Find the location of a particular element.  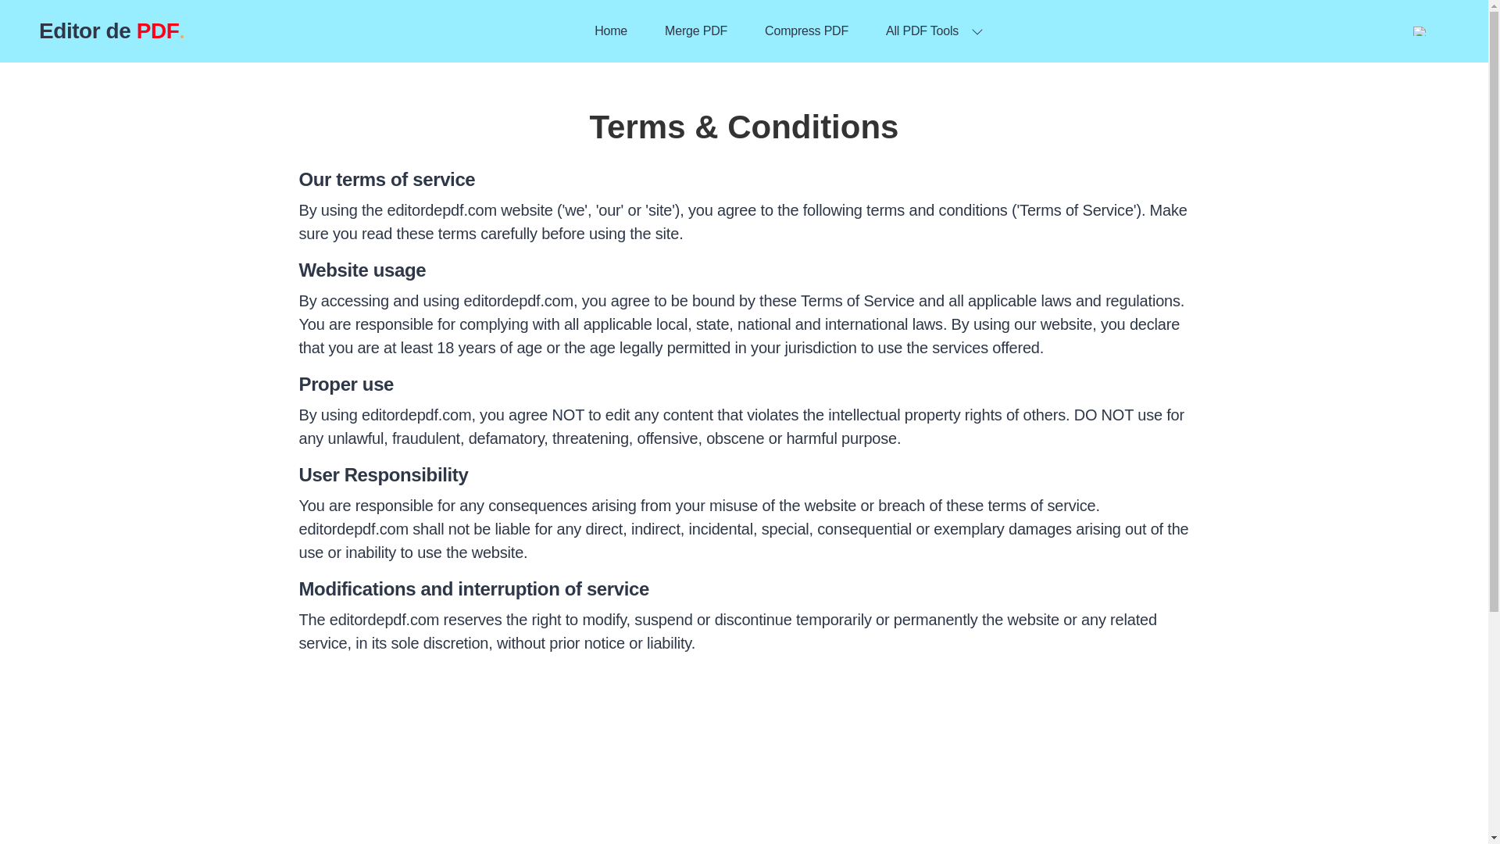

Compress PDF is located at coordinates (806, 31).